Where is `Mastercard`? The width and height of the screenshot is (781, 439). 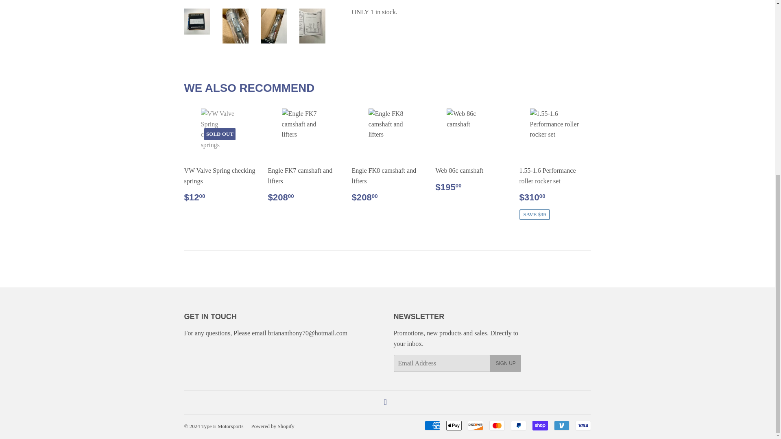
Mastercard is located at coordinates (496, 425).